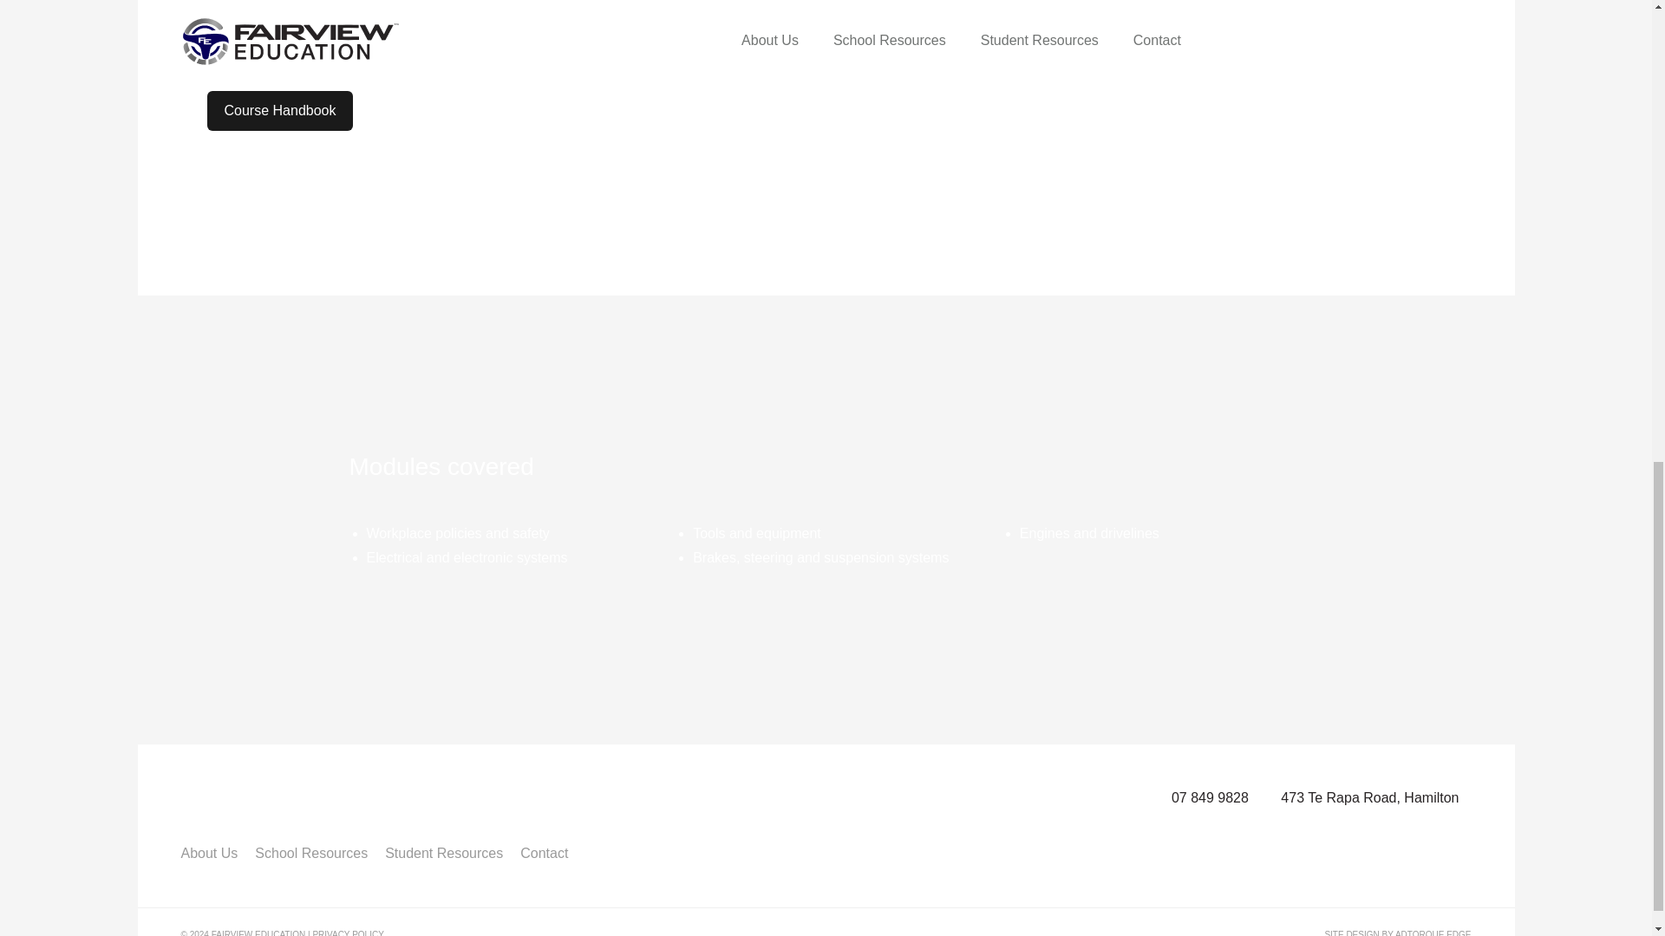 Image resolution: width=1665 pixels, height=936 pixels. I want to click on PRIVACY POLICY, so click(347, 933).